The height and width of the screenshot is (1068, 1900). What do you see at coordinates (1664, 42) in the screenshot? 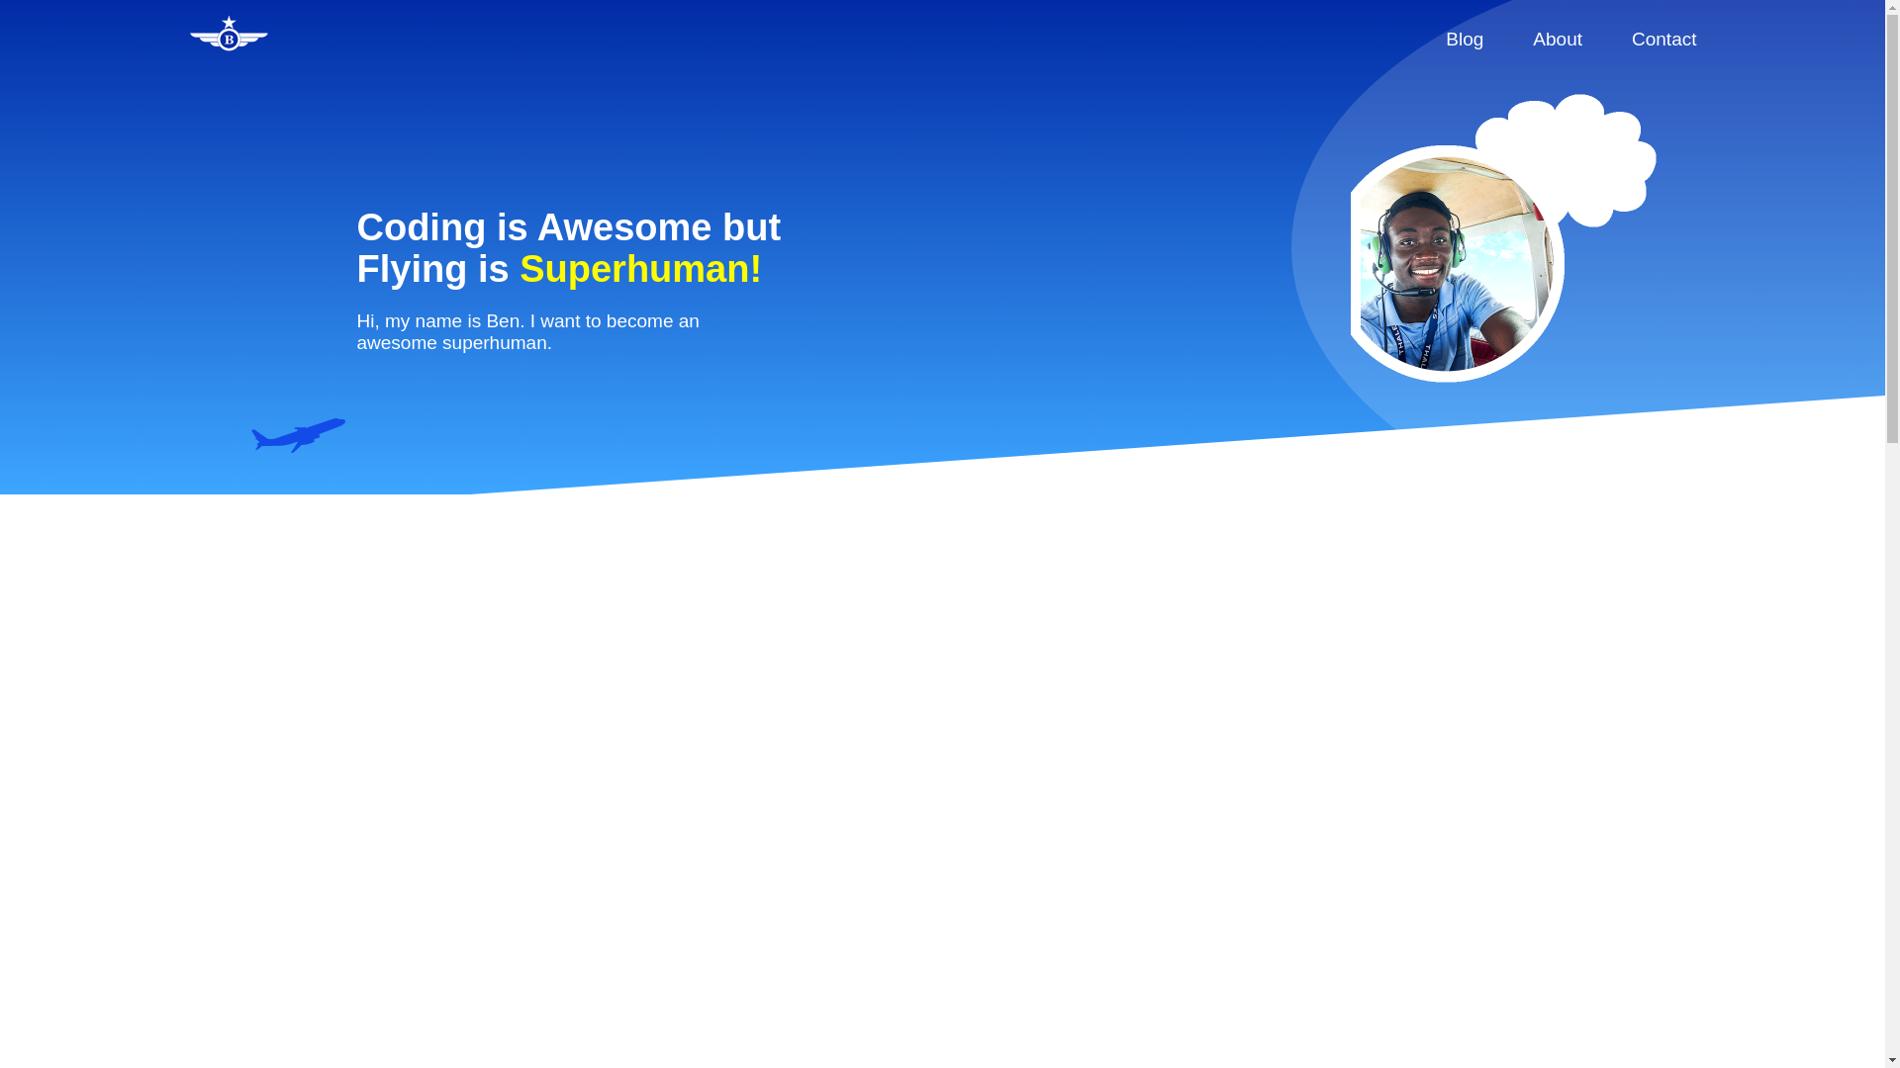
I see `Contact` at bounding box center [1664, 42].